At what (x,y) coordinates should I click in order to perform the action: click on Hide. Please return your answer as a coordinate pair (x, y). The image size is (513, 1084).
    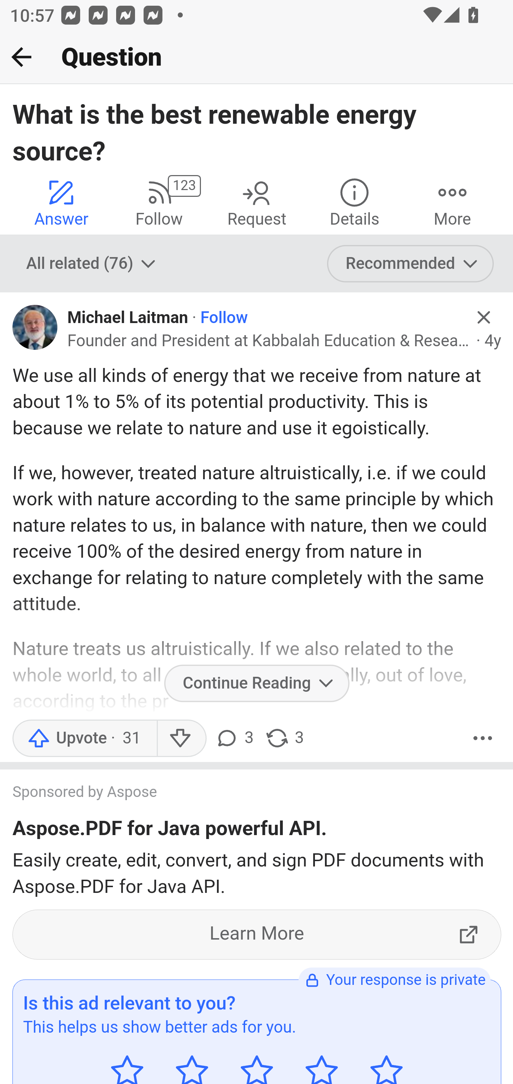
    Looking at the image, I should click on (484, 317).